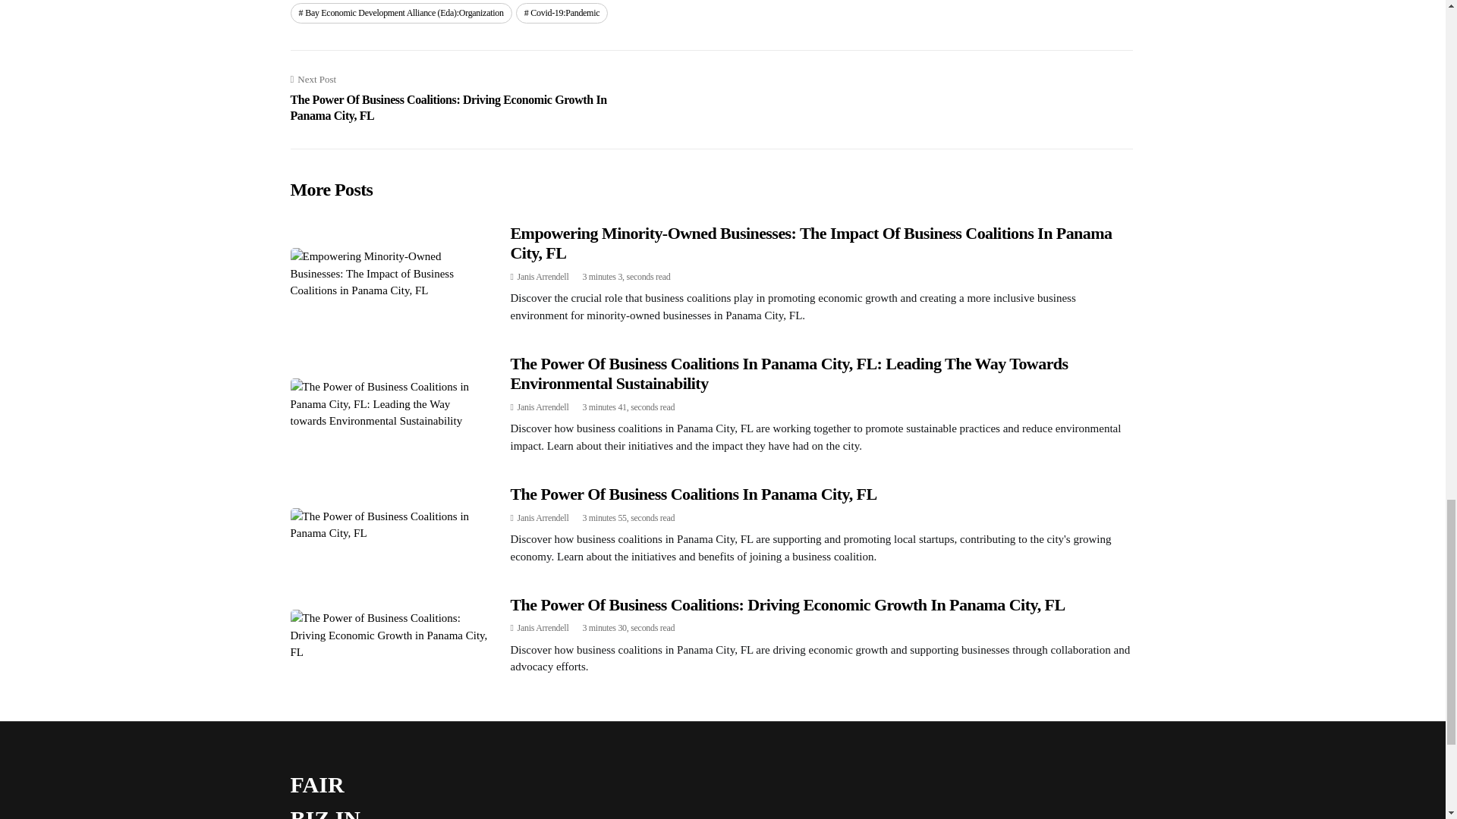 The image size is (1457, 819). What do you see at coordinates (543, 276) in the screenshot?
I see `Janis Arrendell` at bounding box center [543, 276].